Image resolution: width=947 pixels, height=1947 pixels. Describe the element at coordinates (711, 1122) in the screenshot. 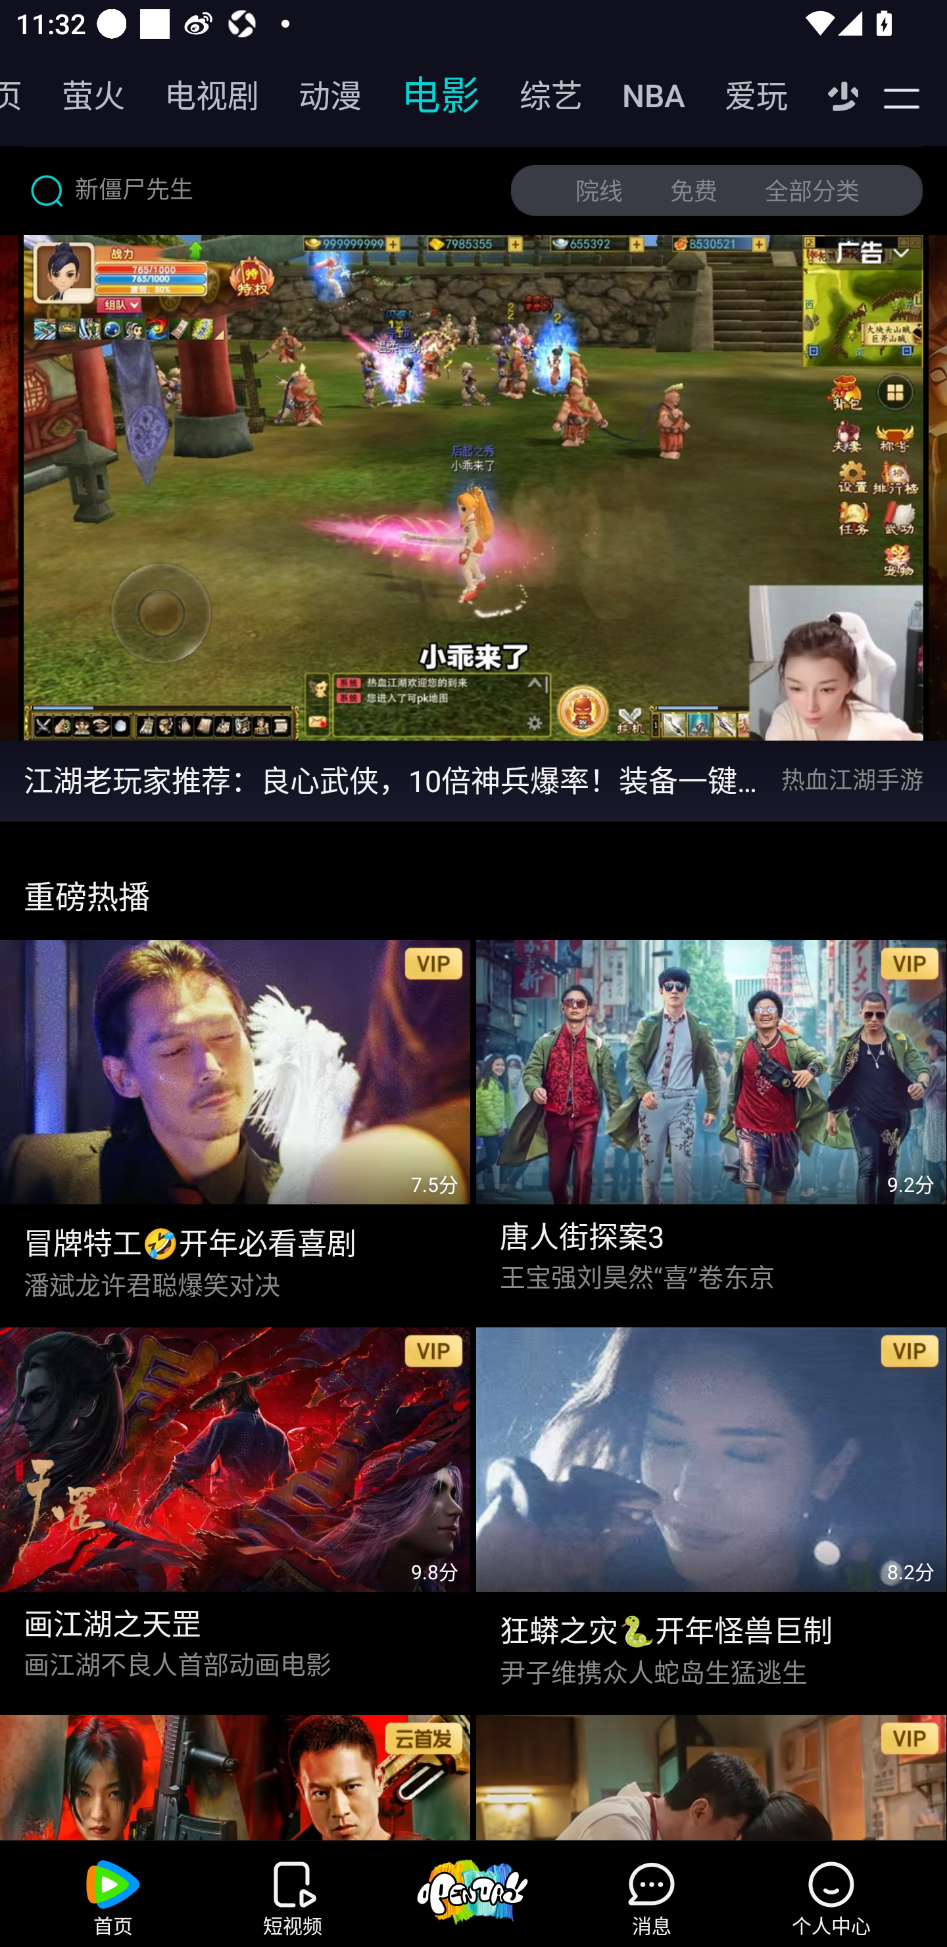

I see `唐人街探案3,9.2分,链接 唐人街探案3 王宝强刘昊然“喜”卷东京` at that location.